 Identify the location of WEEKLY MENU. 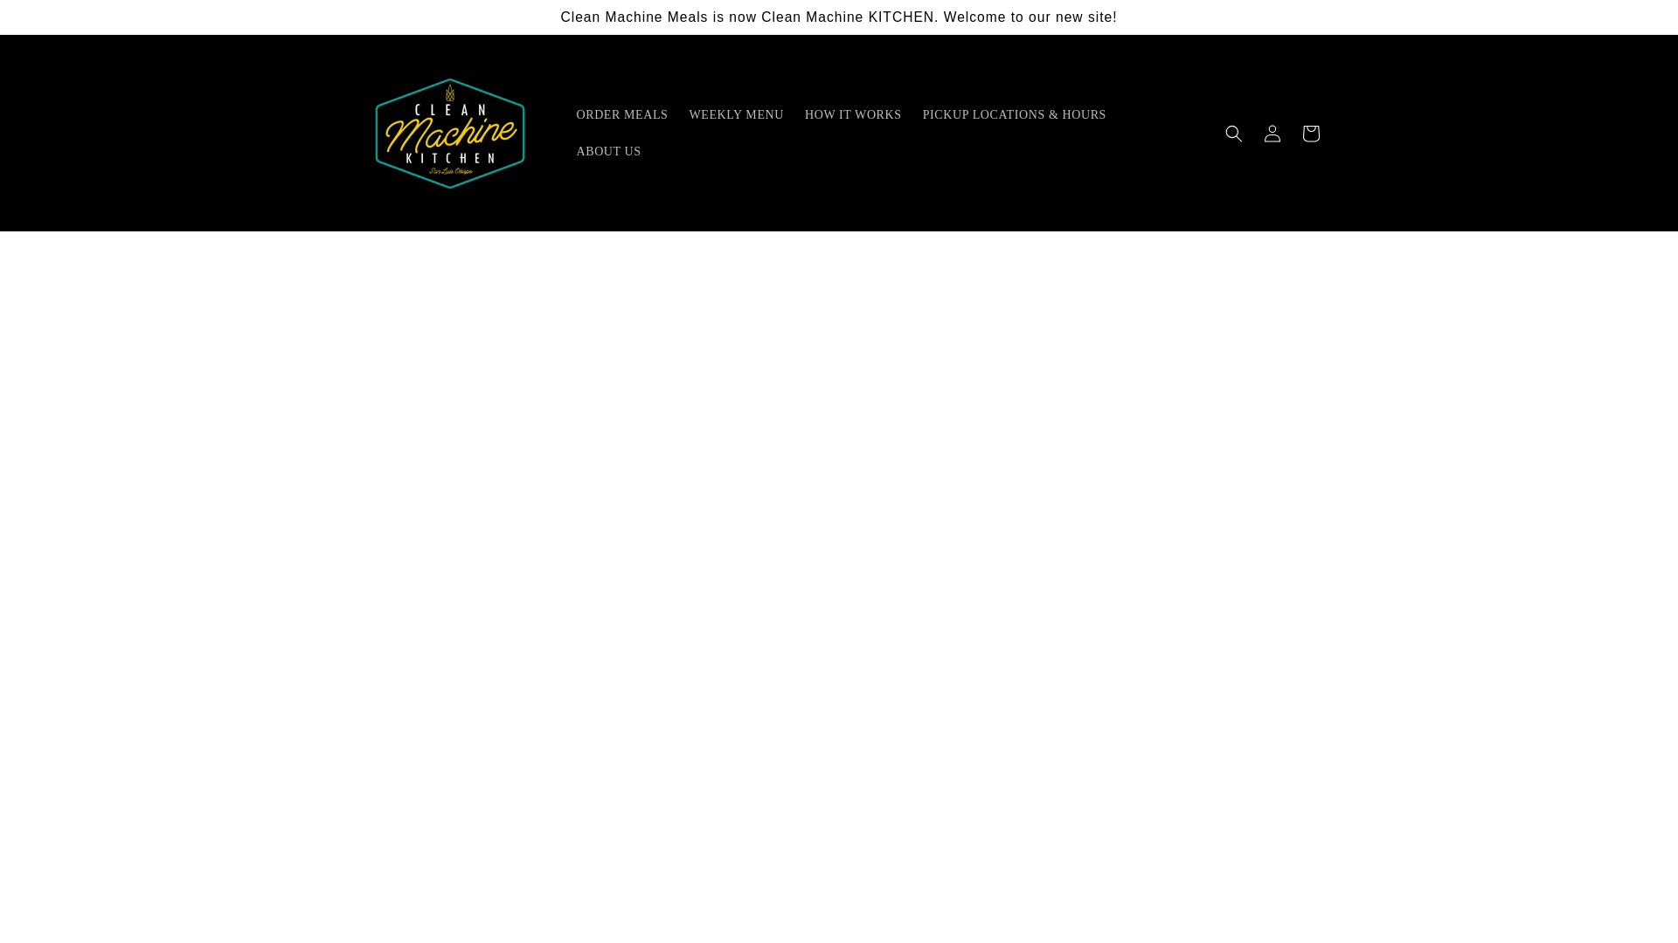
(736, 115).